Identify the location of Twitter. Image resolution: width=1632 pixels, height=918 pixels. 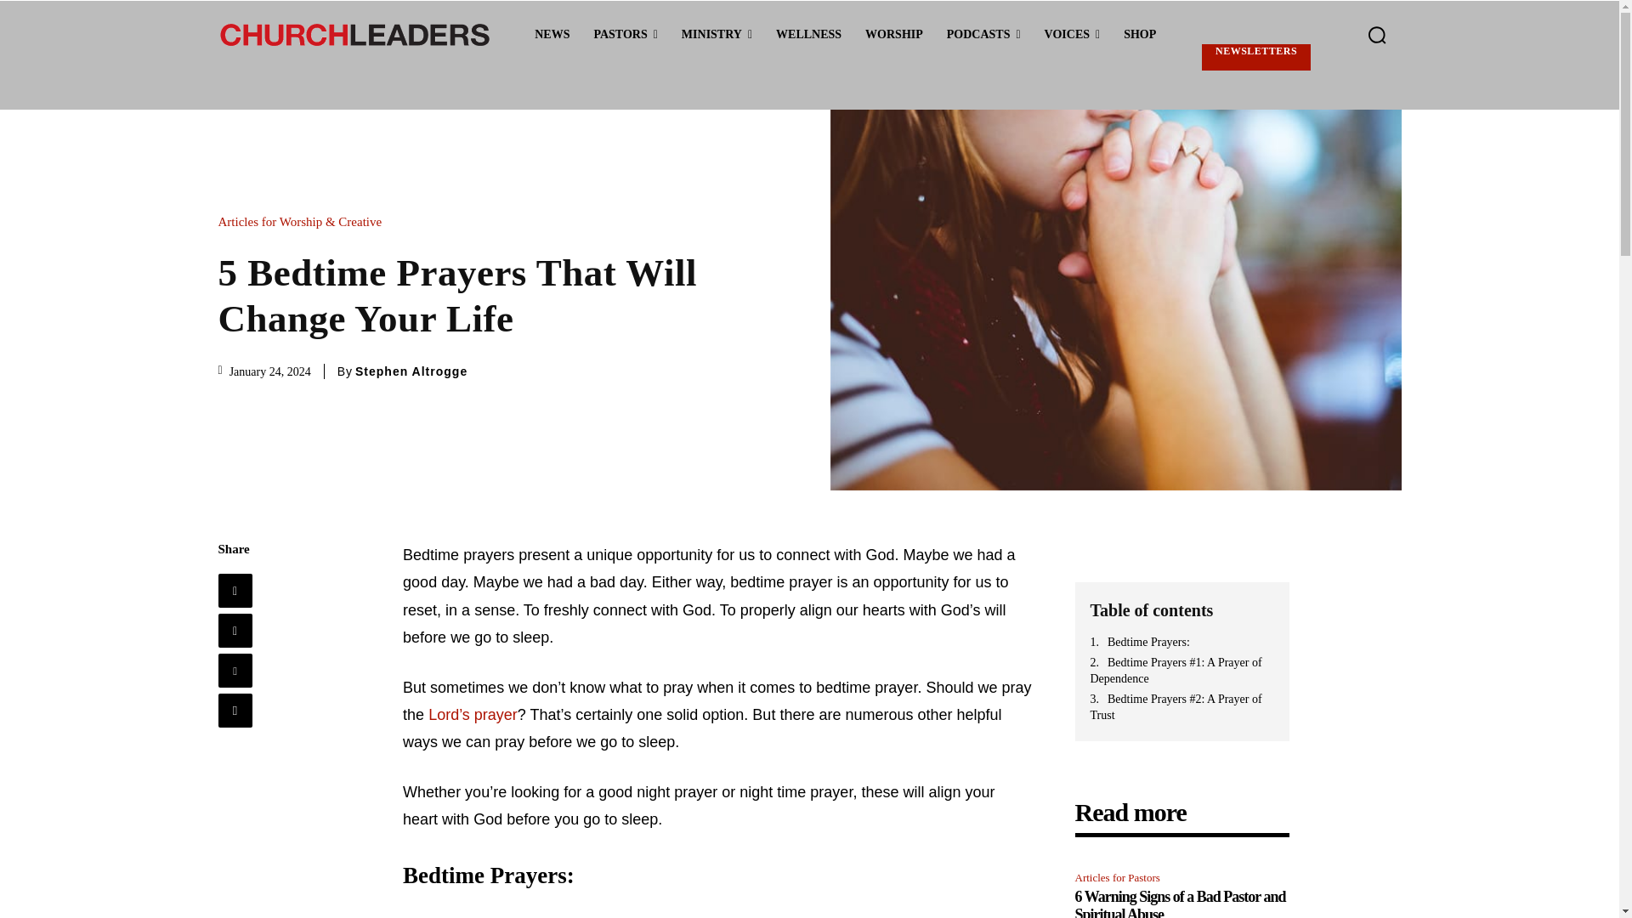
(234, 631).